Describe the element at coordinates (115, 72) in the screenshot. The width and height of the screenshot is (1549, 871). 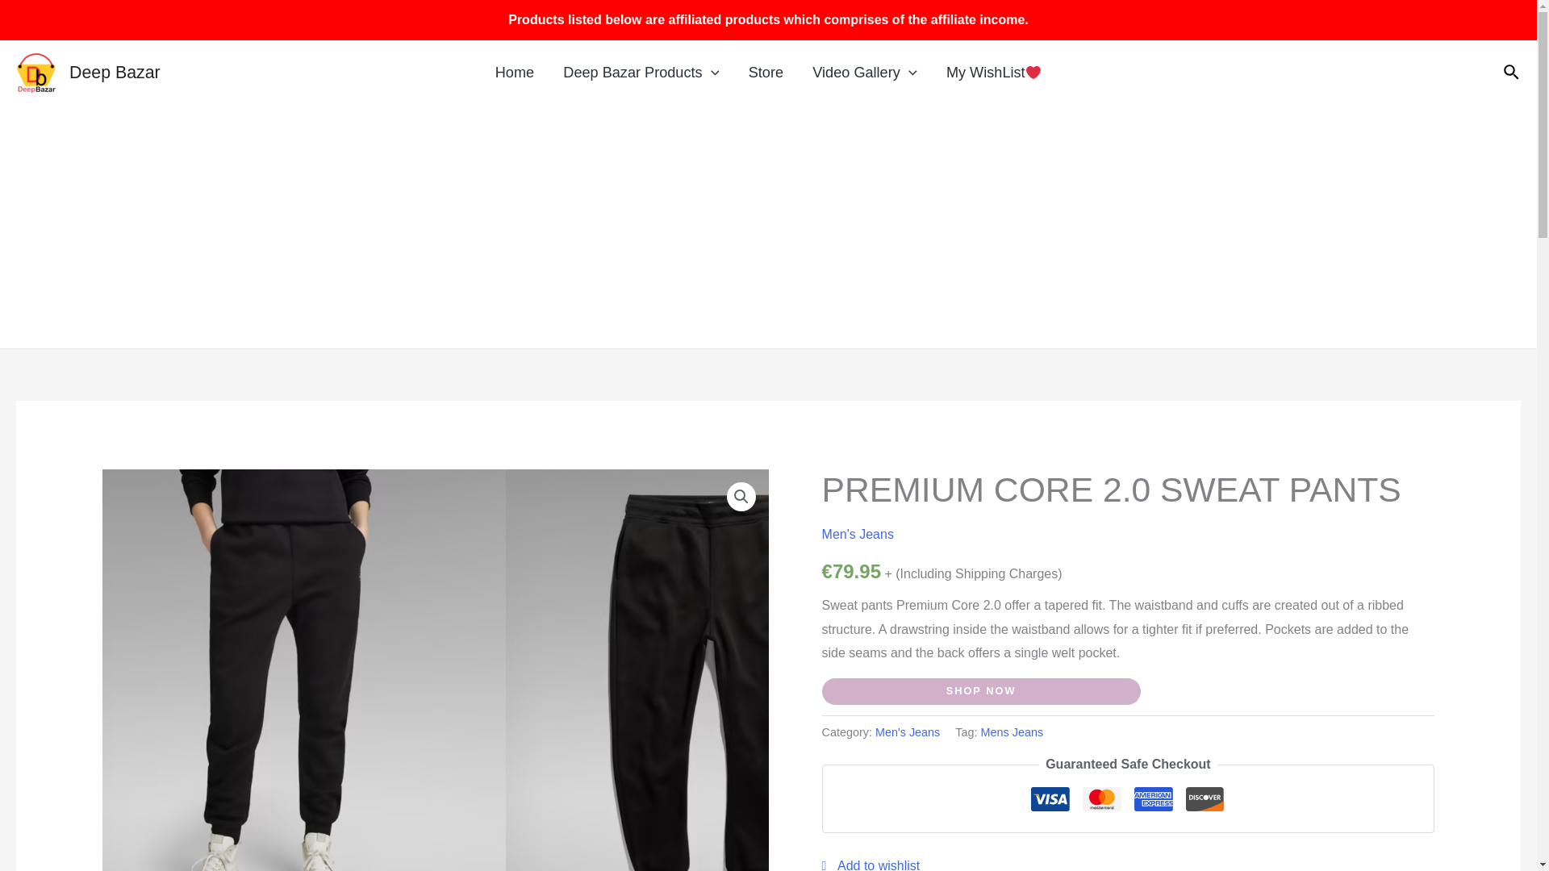
I see `Deep Bazar` at that location.